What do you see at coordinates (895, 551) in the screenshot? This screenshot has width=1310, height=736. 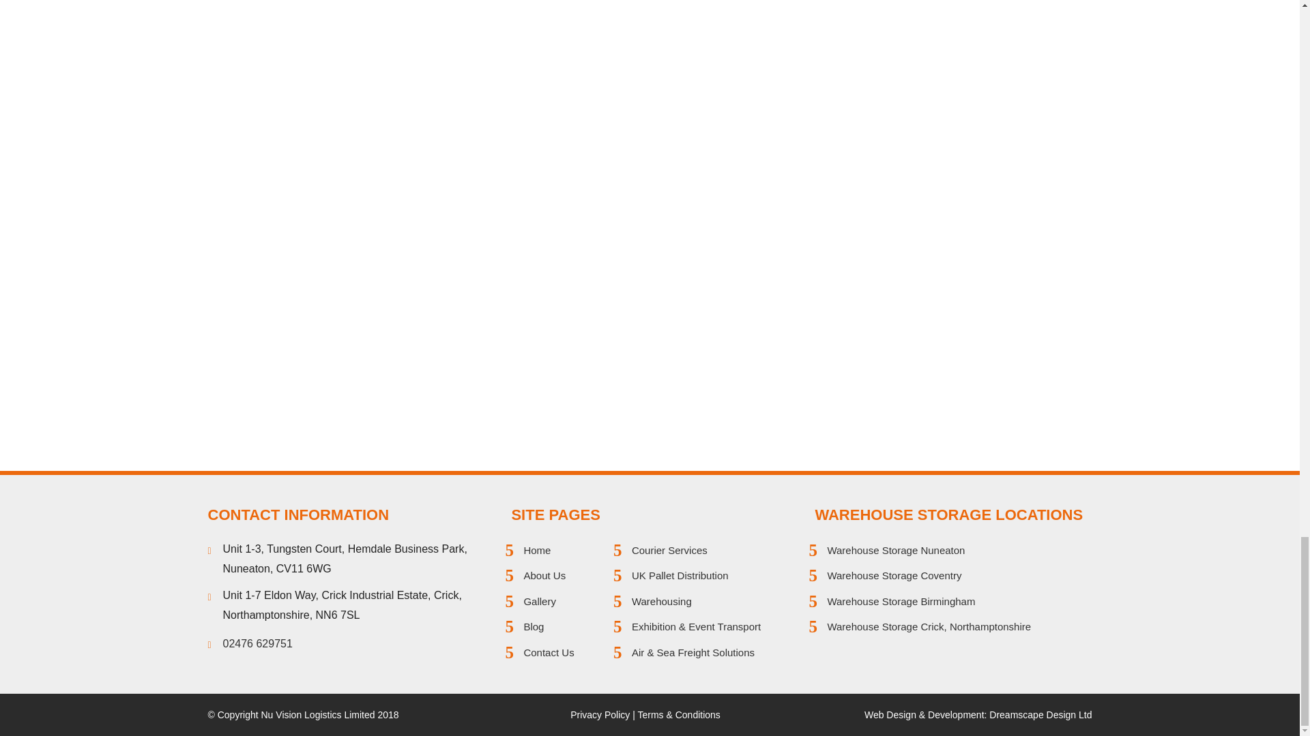 I see `Warehouse Storage Nuneaton` at bounding box center [895, 551].